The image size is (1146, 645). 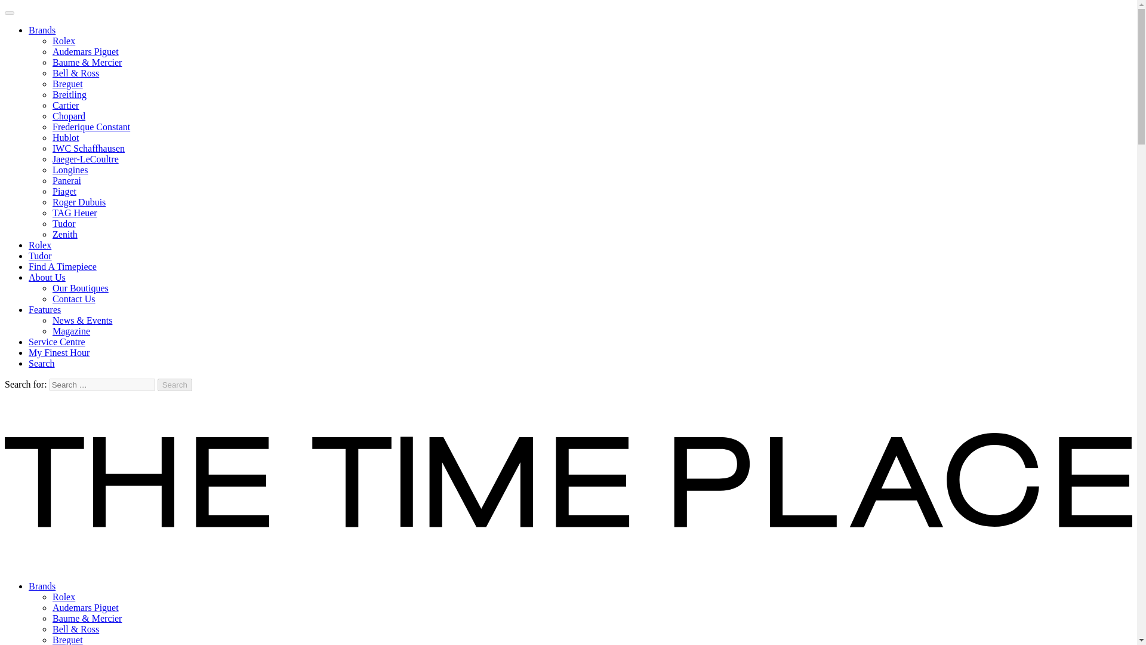 I want to click on Chopard, so click(x=69, y=116).